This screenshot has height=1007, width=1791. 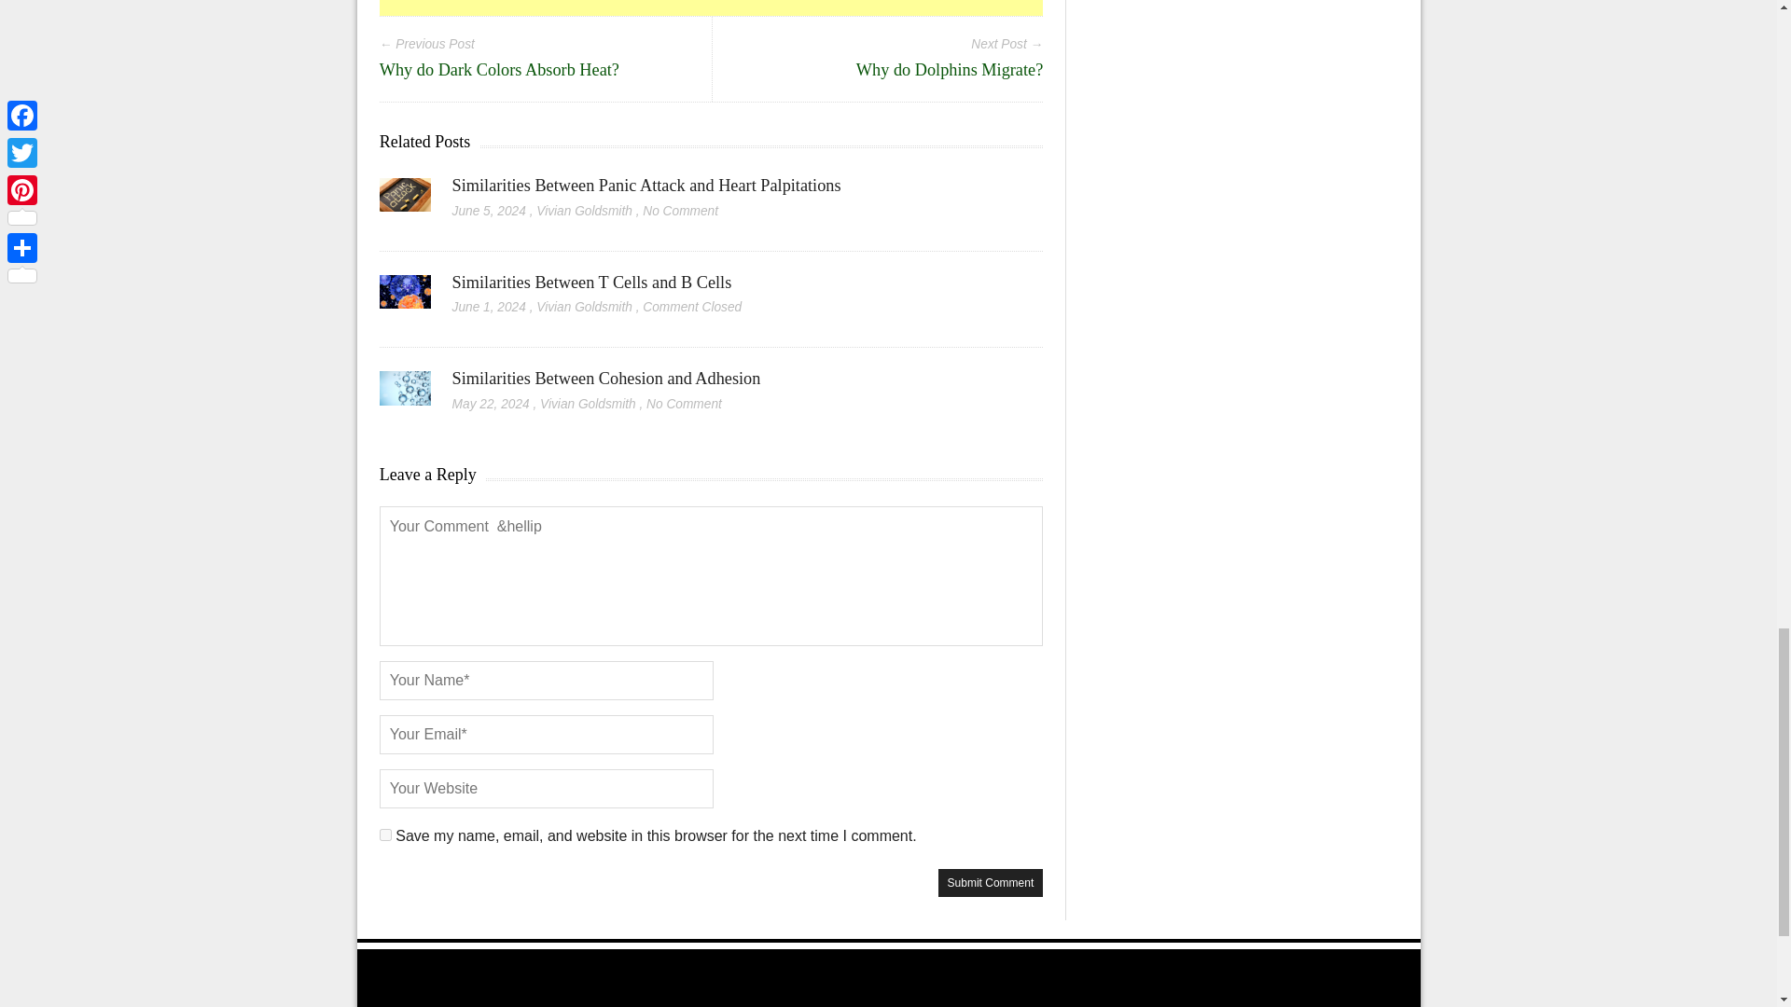 I want to click on Vivian Goldsmith, so click(x=584, y=306).